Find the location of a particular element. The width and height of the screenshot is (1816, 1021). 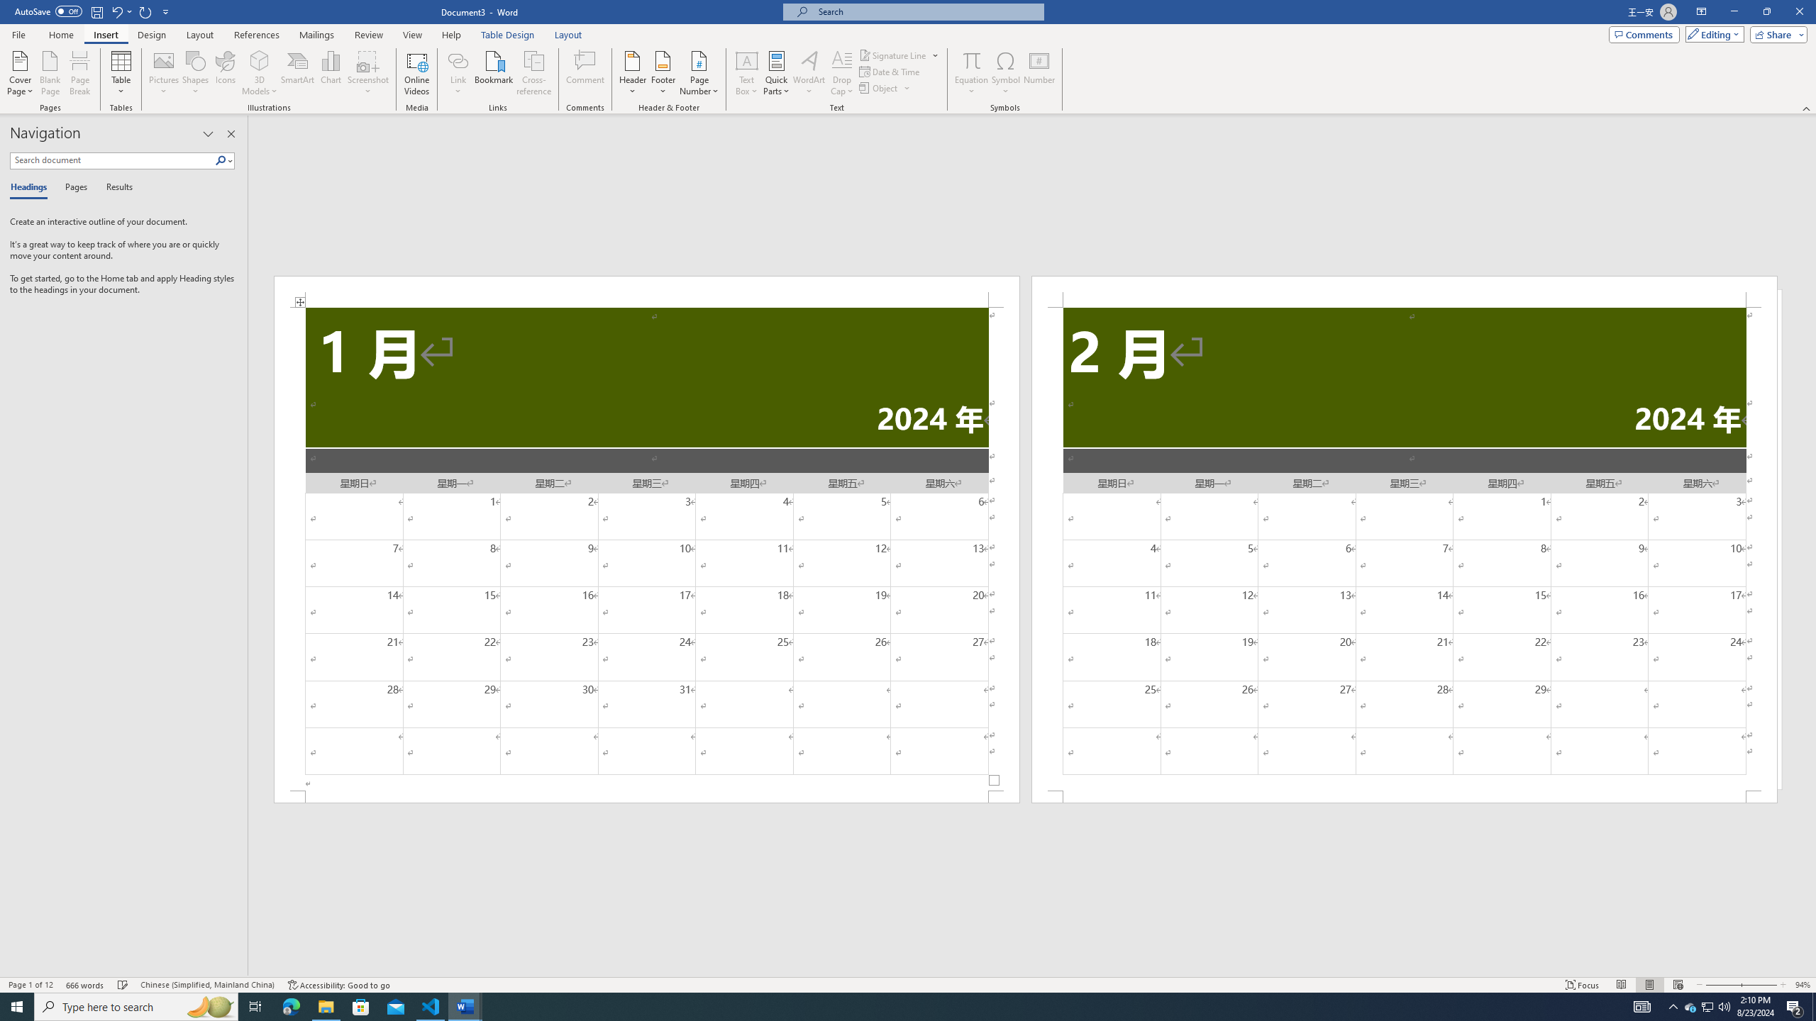

Header is located at coordinates (633, 73).